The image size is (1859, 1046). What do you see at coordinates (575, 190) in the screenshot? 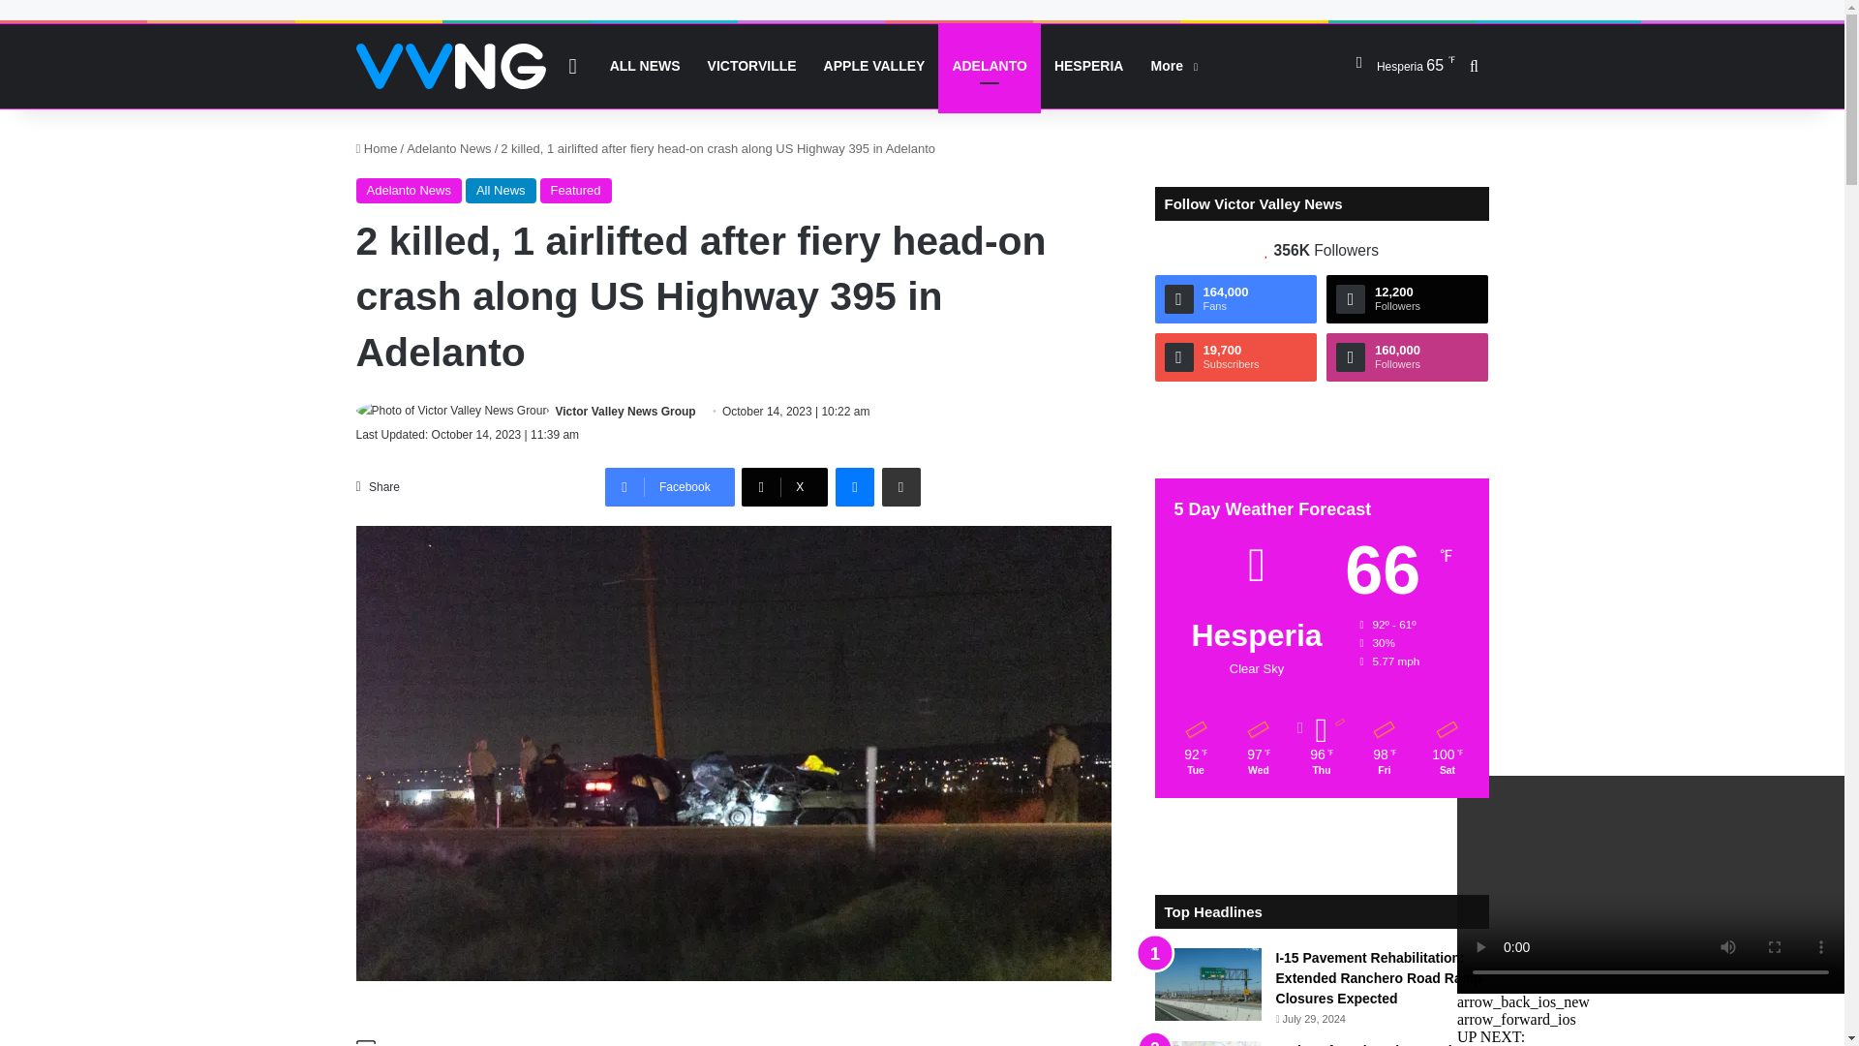
I see `Featured` at bounding box center [575, 190].